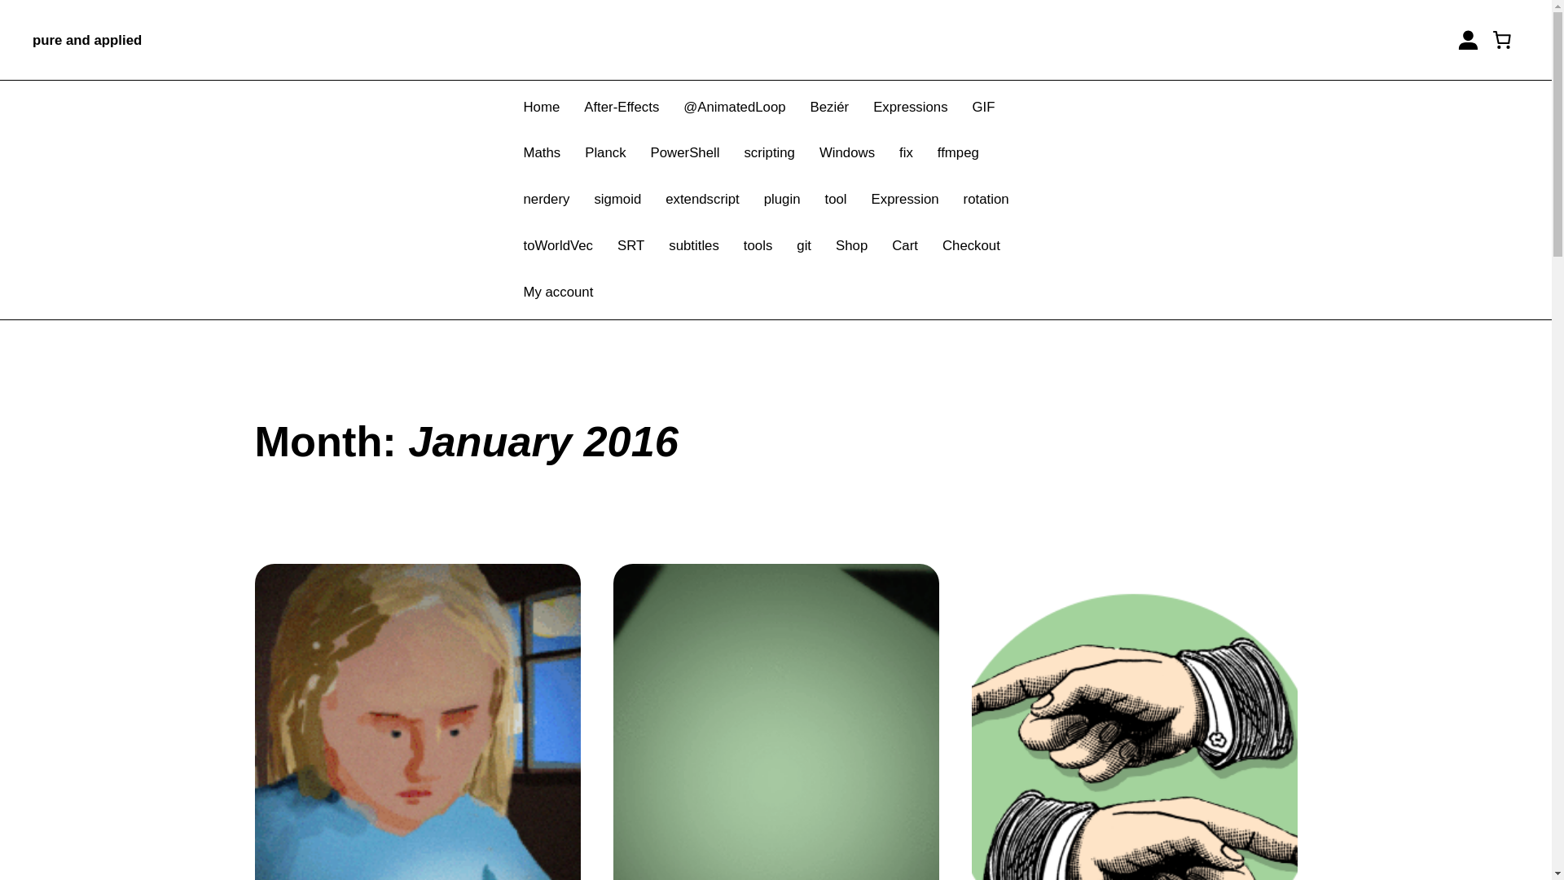 The height and width of the screenshot is (880, 1564). What do you see at coordinates (986, 200) in the screenshot?
I see `rotation` at bounding box center [986, 200].